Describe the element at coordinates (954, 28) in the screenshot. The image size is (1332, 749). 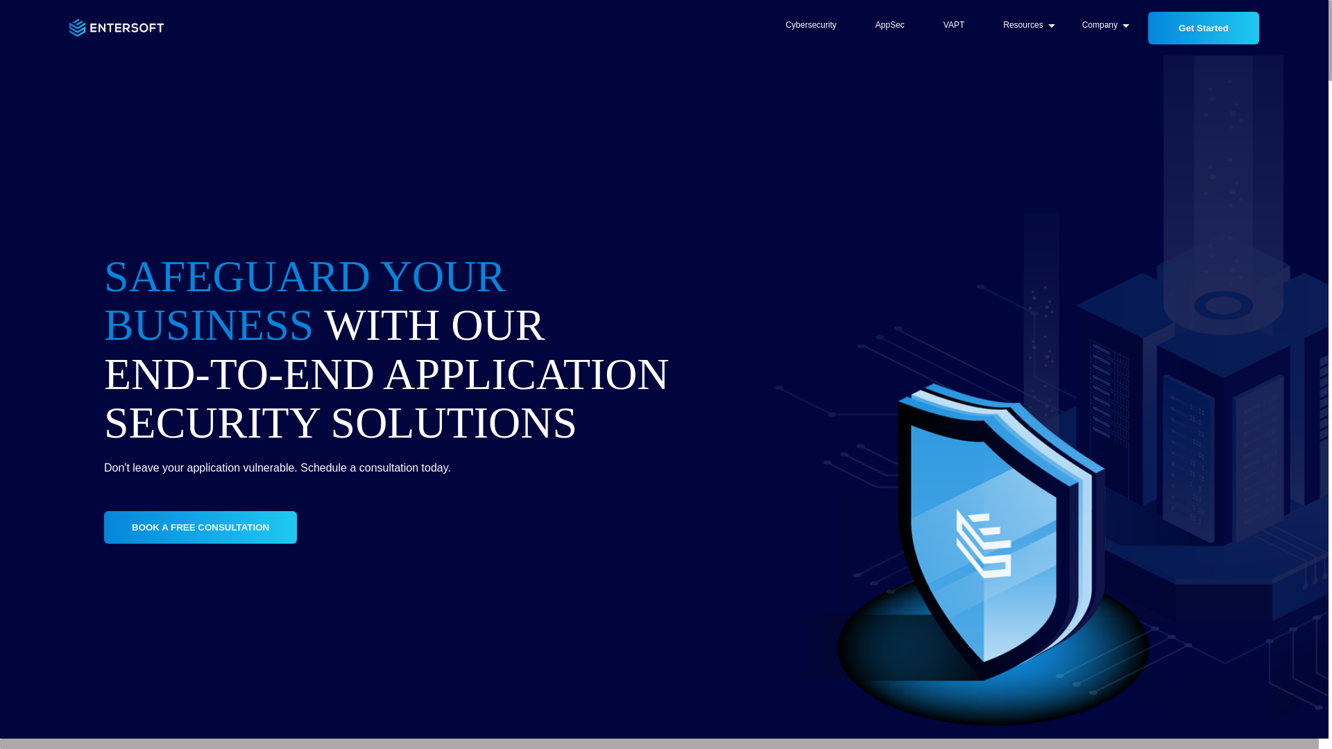
I see `VAPT` at that location.